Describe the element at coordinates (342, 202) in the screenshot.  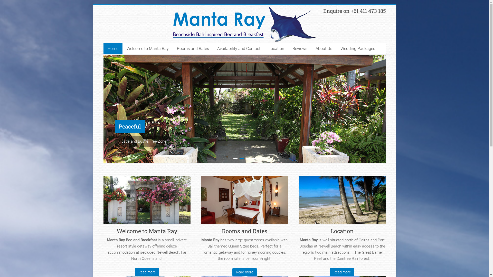
I see `Location` at that location.